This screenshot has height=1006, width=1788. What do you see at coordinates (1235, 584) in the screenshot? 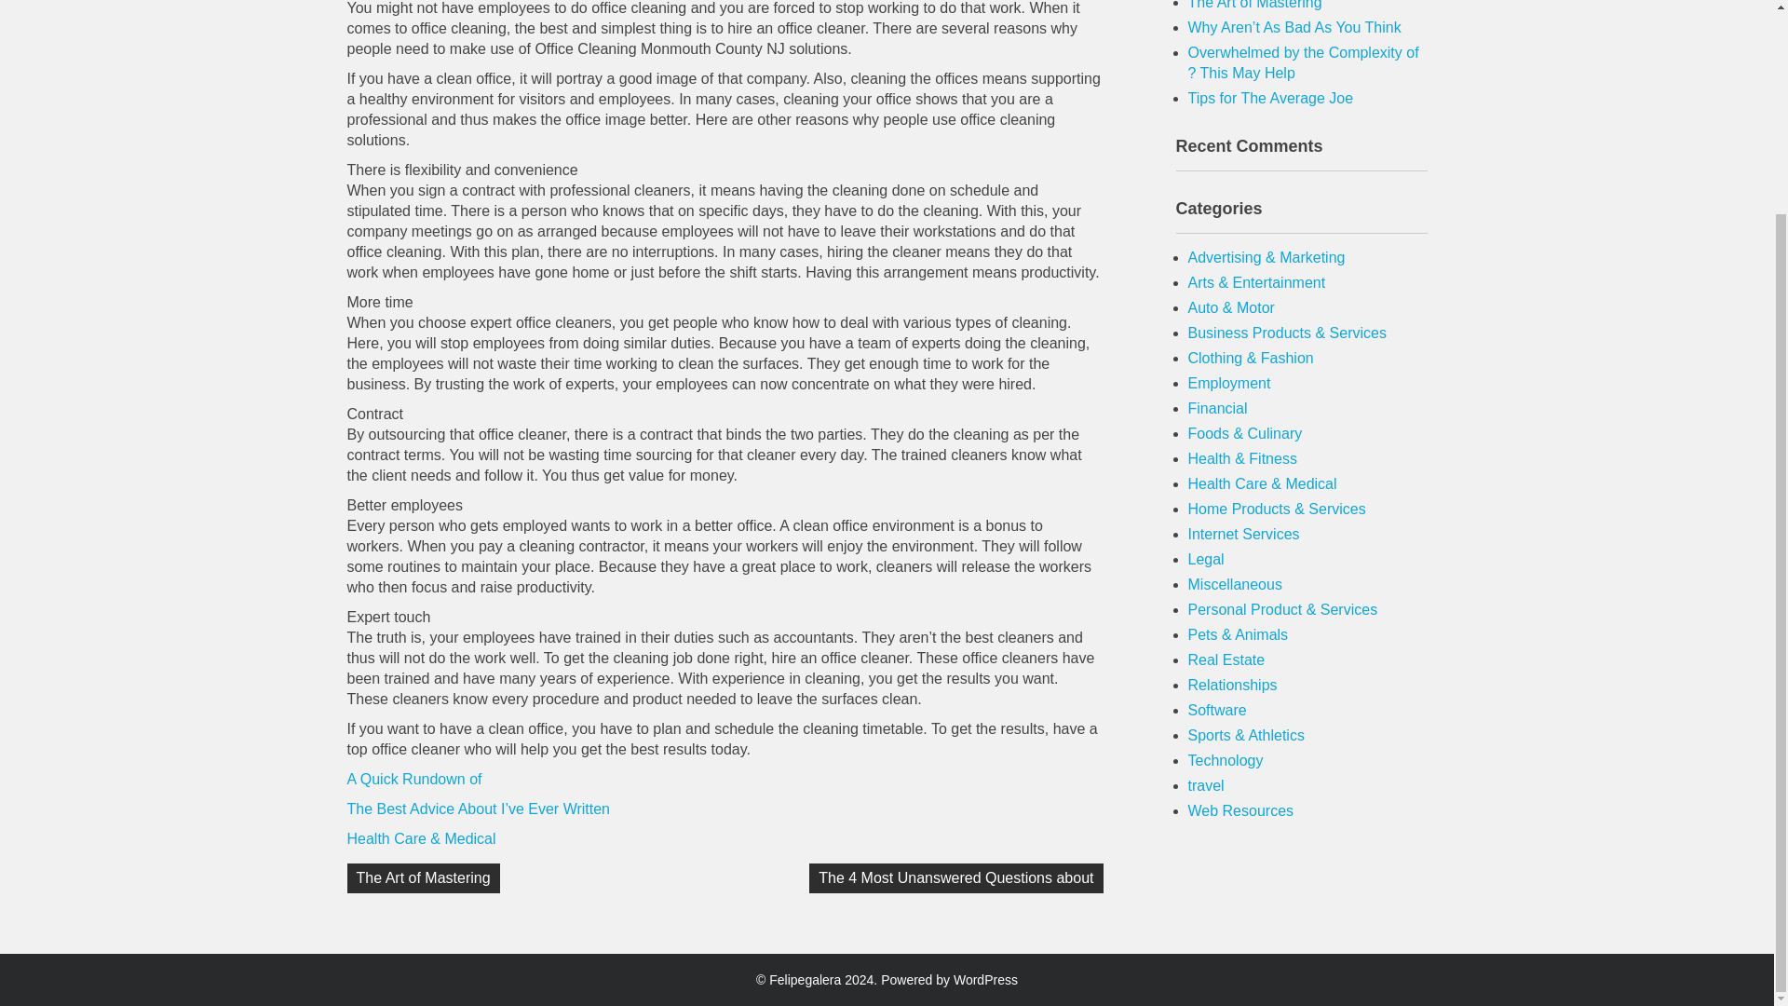
I see `Miscellaneous` at bounding box center [1235, 584].